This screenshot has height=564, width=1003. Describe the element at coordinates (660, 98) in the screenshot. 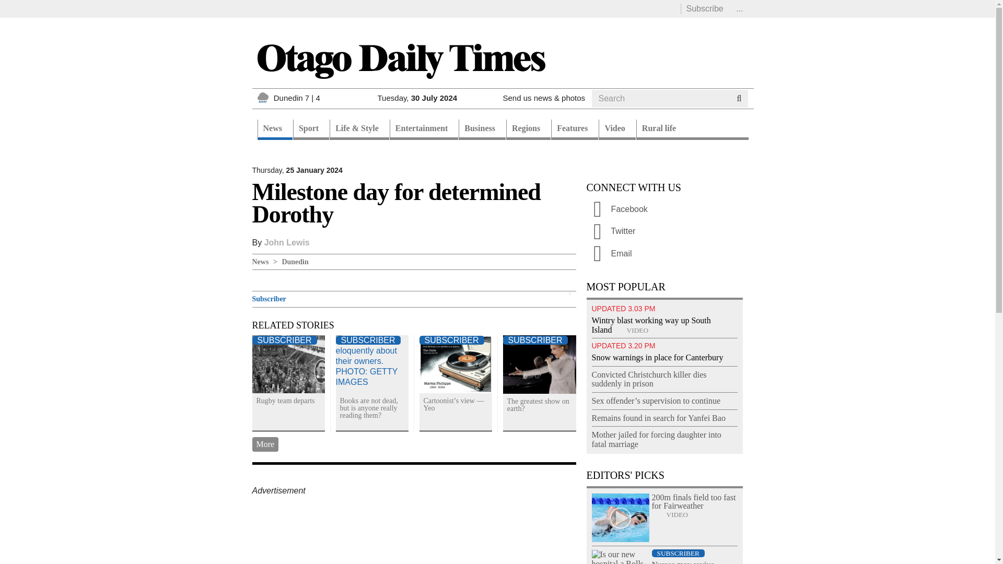

I see `Enter the terms you wish to search for.` at that location.